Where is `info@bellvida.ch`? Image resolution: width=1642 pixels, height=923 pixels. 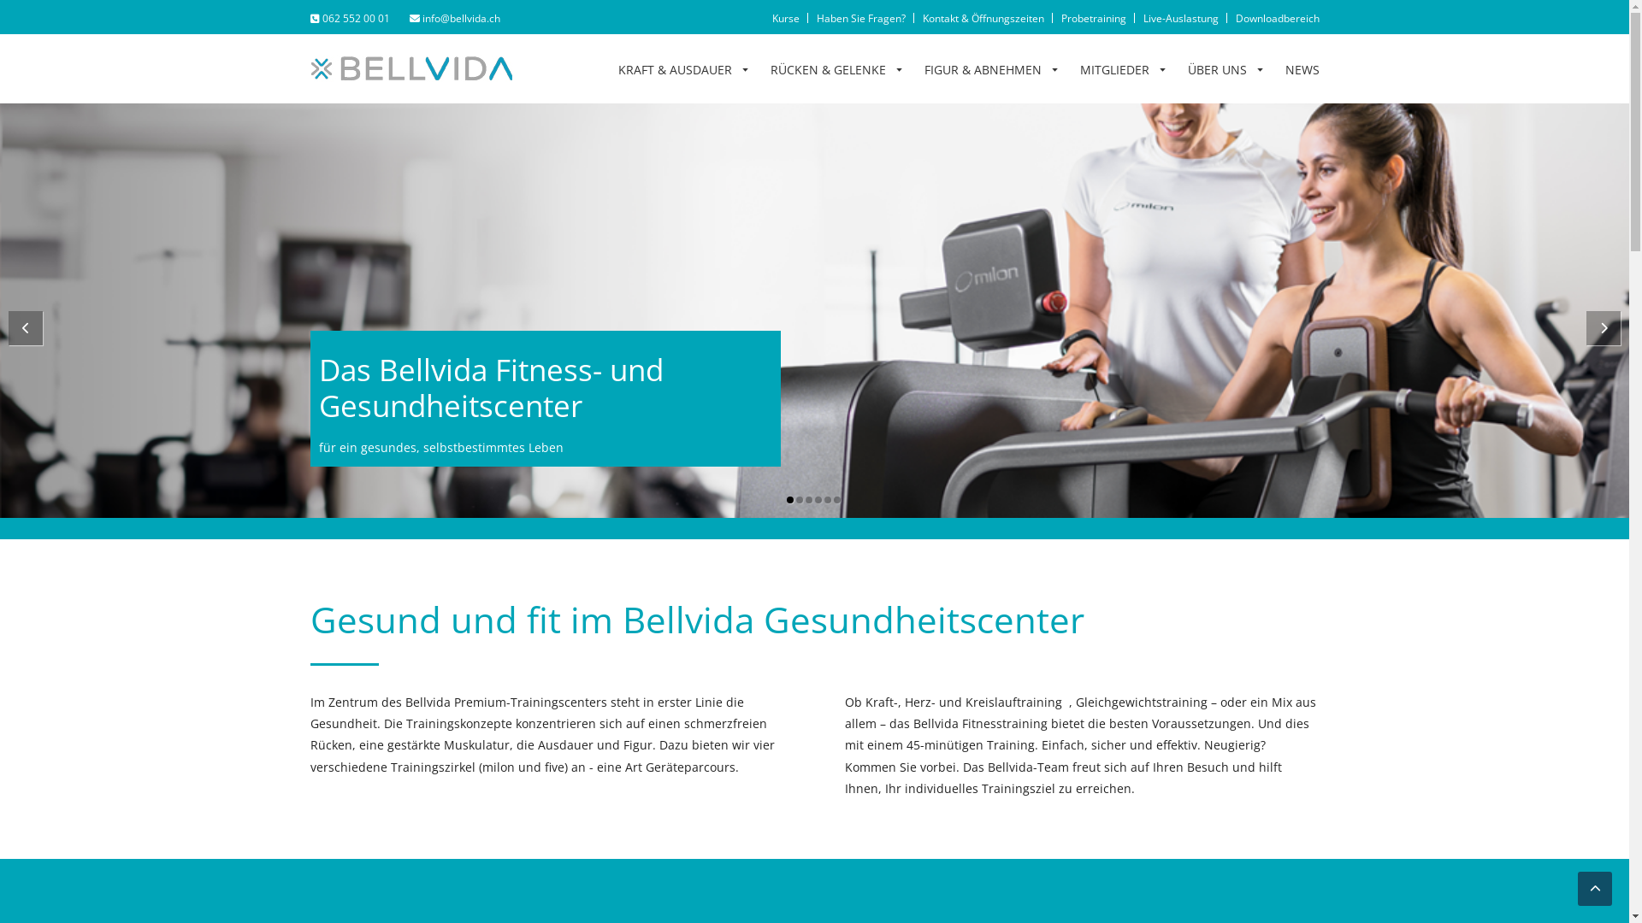
info@bellvida.ch is located at coordinates (454, 19).